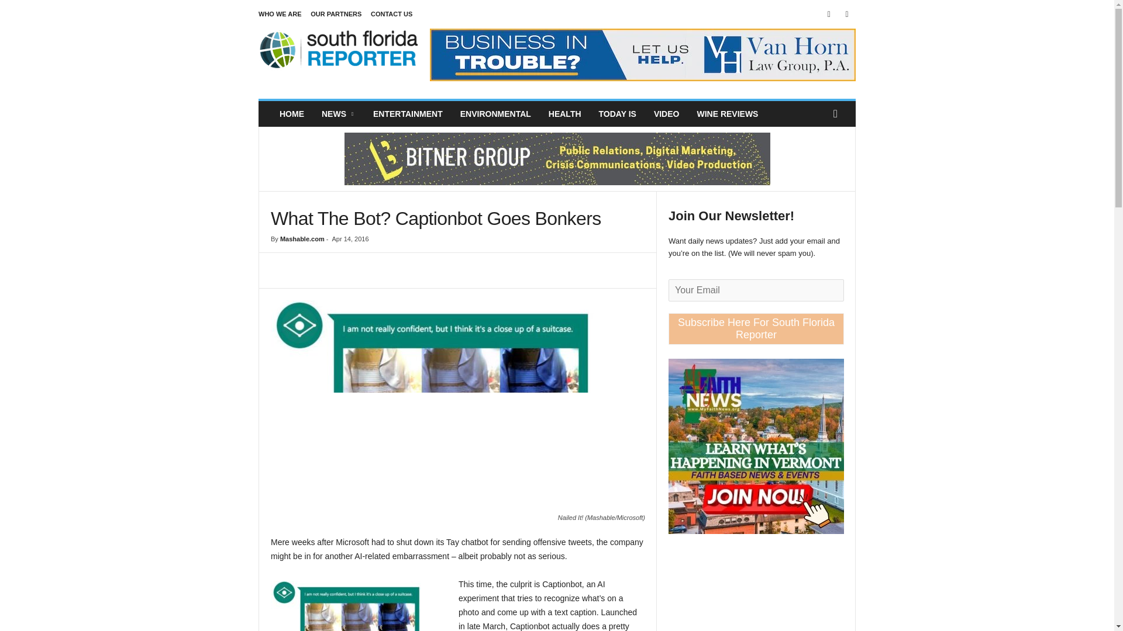 This screenshot has width=1123, height=631. I want to click on Twitter, so click(847, 14).